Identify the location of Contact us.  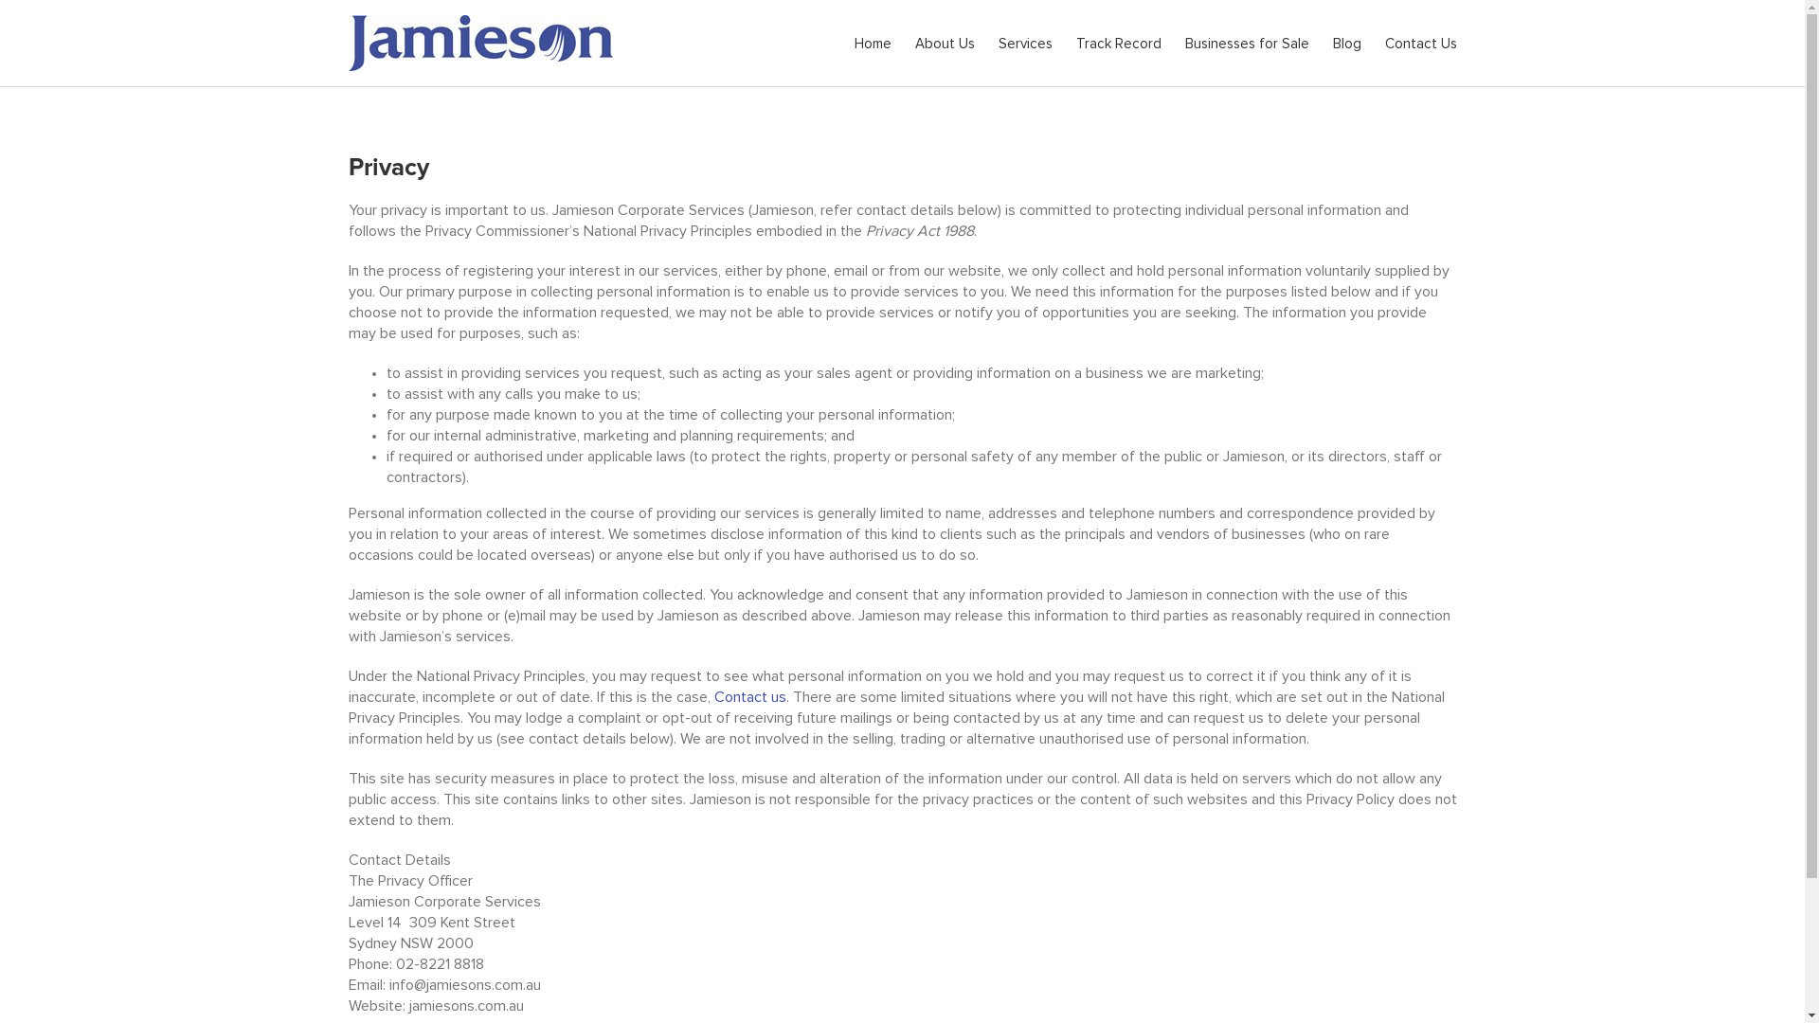
(750, 697).